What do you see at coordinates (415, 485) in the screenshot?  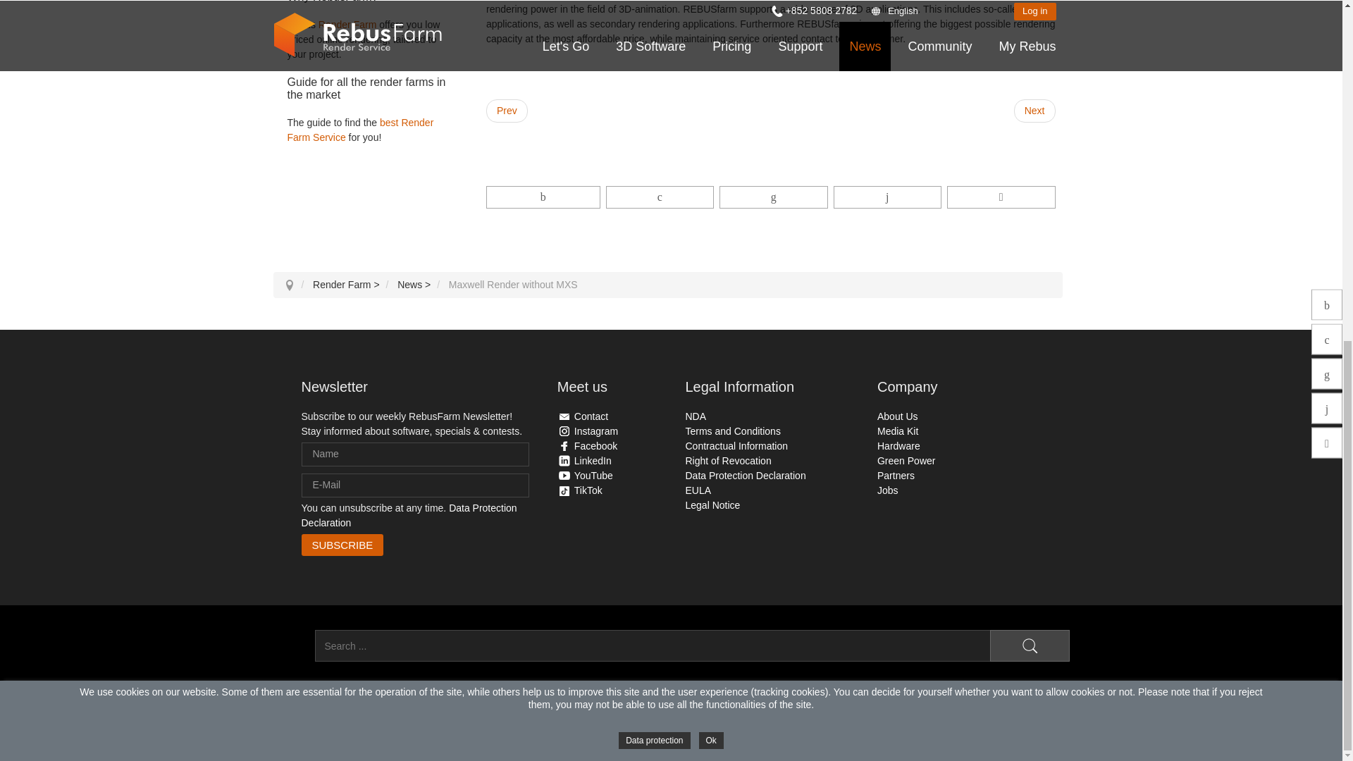 I see `E-Mail` at bounding box center [415, 485].